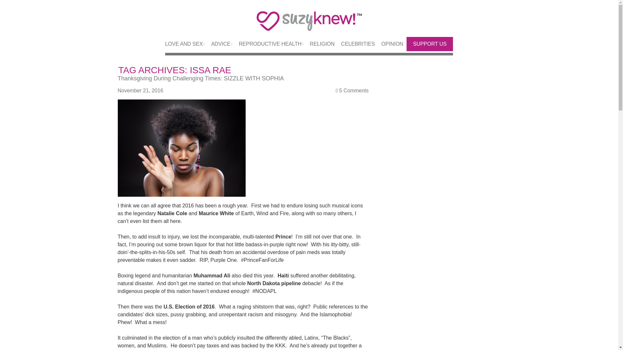 The image size is (623, 350). Describe the element at coordinates (319, 44) in the screenshot. I see `RELIGION` at that location.